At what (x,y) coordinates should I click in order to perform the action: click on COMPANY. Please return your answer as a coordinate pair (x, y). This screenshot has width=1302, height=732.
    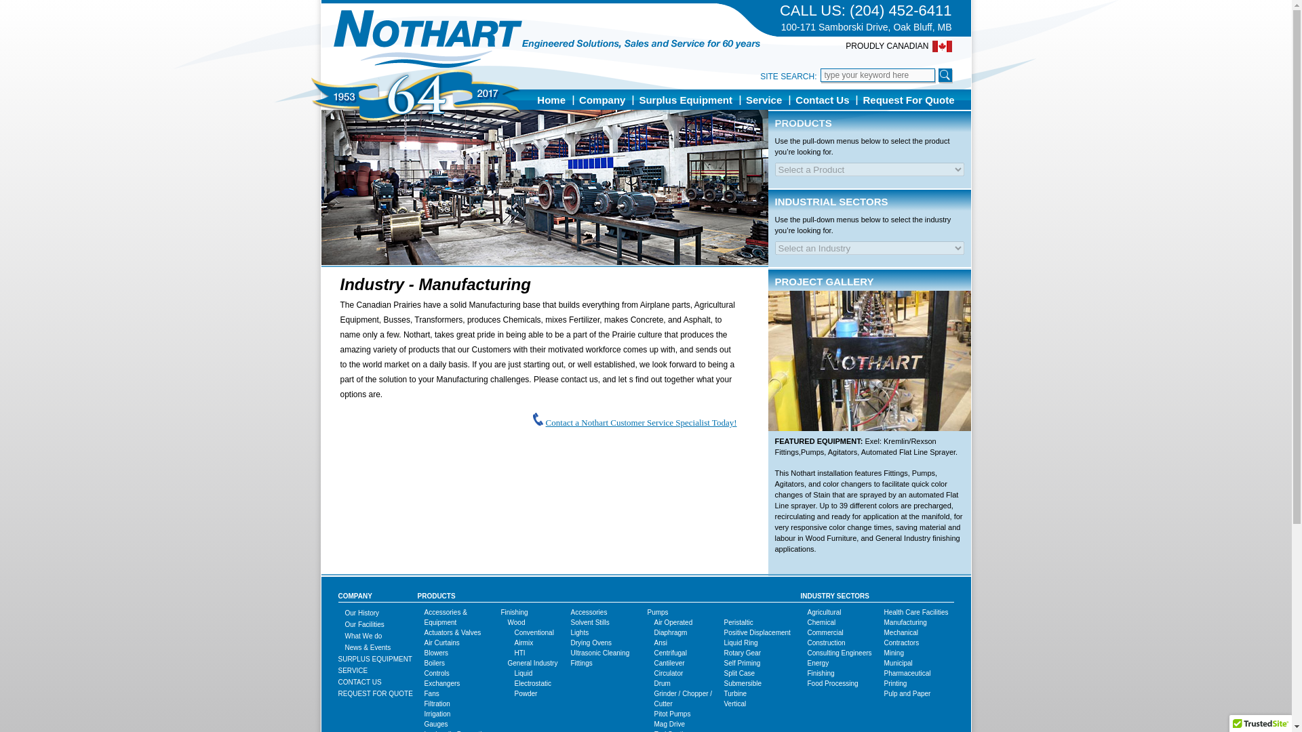
    Looking at the image, I should click on (354, 595).